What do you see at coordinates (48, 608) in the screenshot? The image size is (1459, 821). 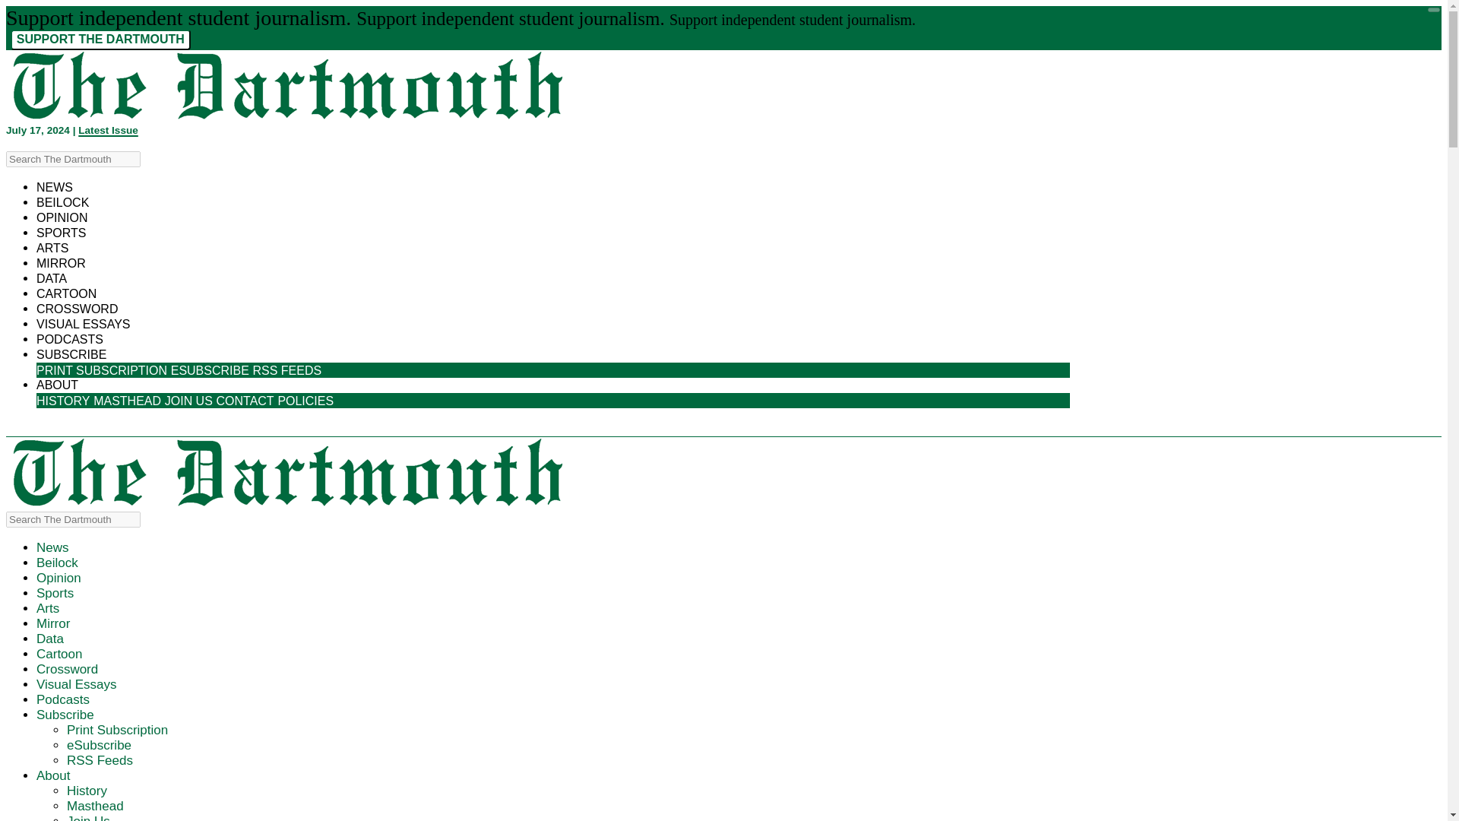 I see `Arts` at bounding box center [48, 608].